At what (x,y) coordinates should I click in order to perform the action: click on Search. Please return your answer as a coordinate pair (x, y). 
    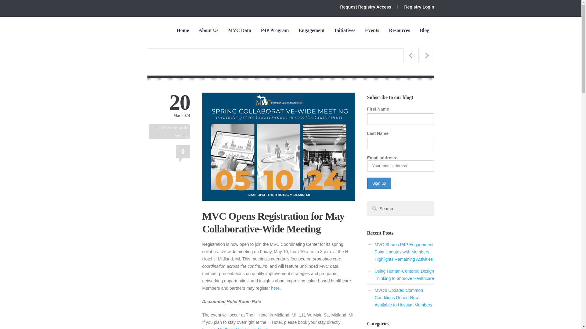
    Looking at the image, I should click on (400, 208).